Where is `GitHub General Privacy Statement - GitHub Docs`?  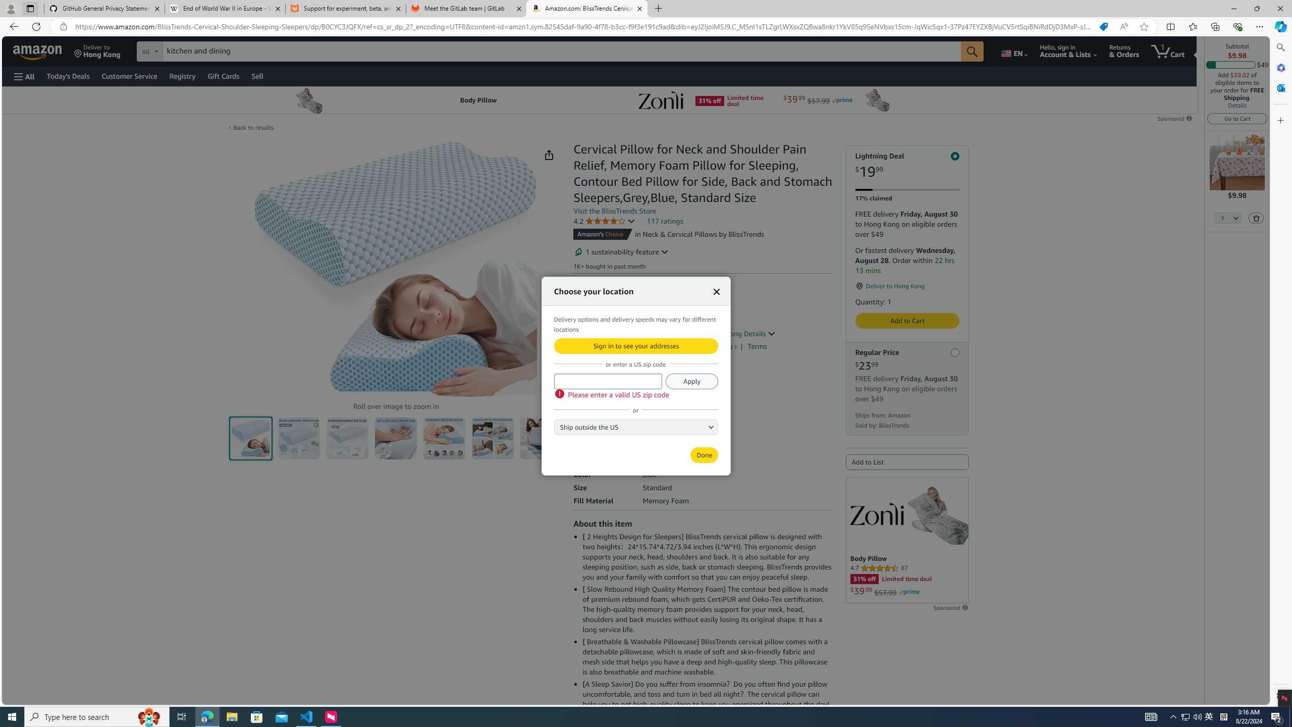
GitHub General Privacy Statement - GitHub Docs is located at coordinates (104, 9).